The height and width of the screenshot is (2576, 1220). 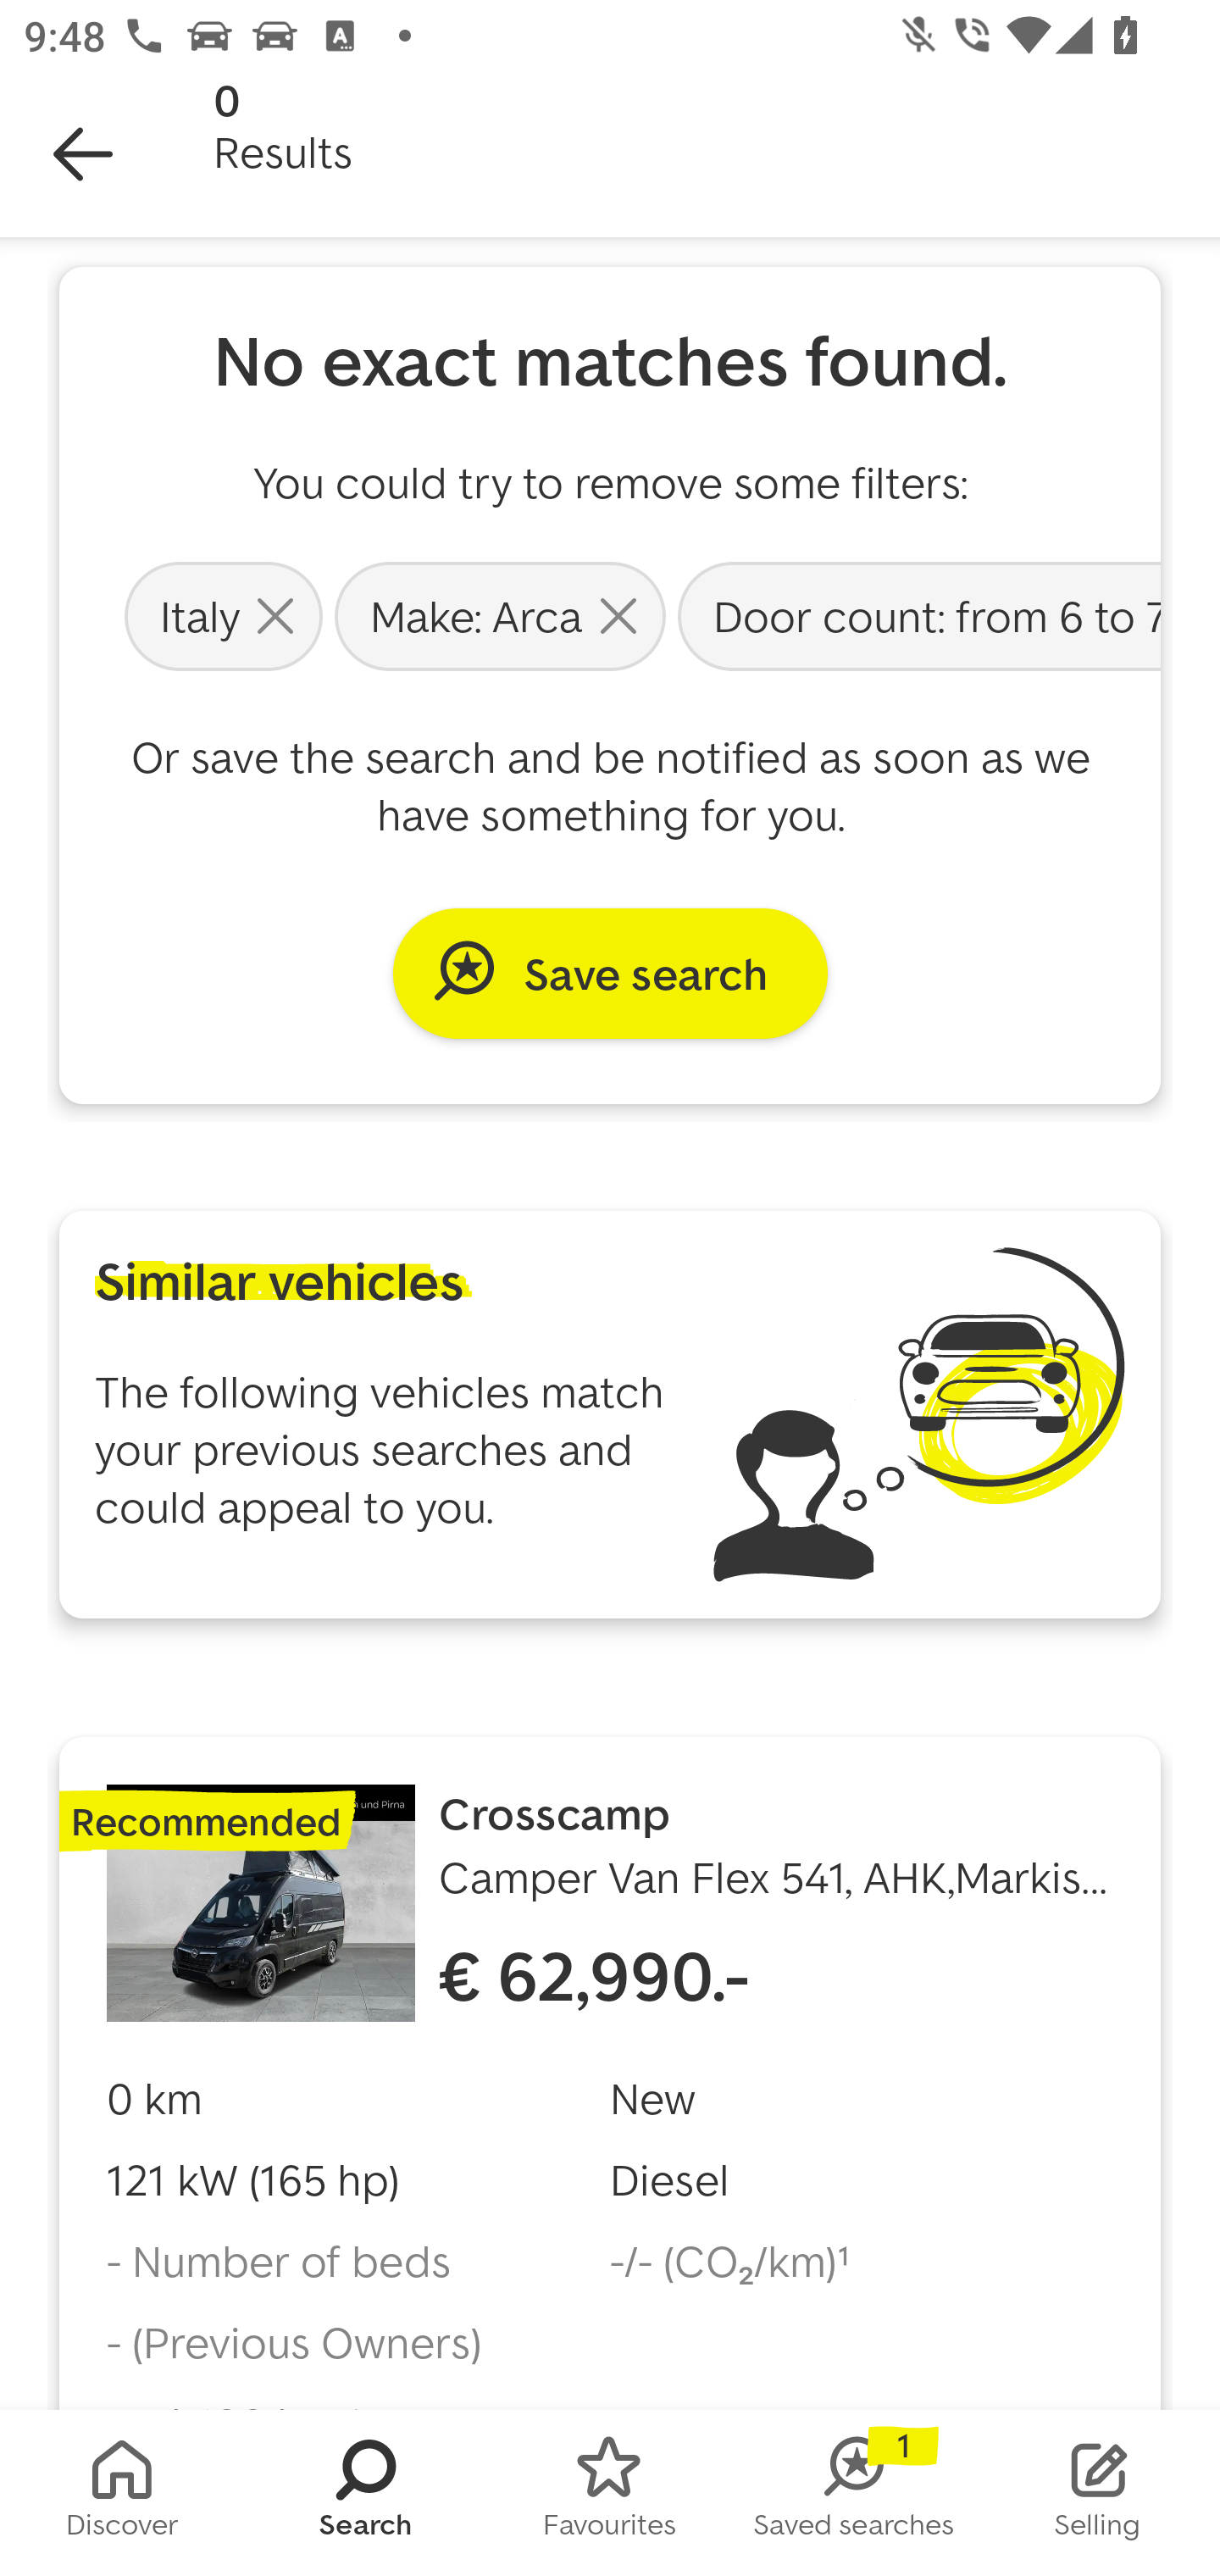 I want to click on Door count: from 6 to 7, so click(x=916, y=615).